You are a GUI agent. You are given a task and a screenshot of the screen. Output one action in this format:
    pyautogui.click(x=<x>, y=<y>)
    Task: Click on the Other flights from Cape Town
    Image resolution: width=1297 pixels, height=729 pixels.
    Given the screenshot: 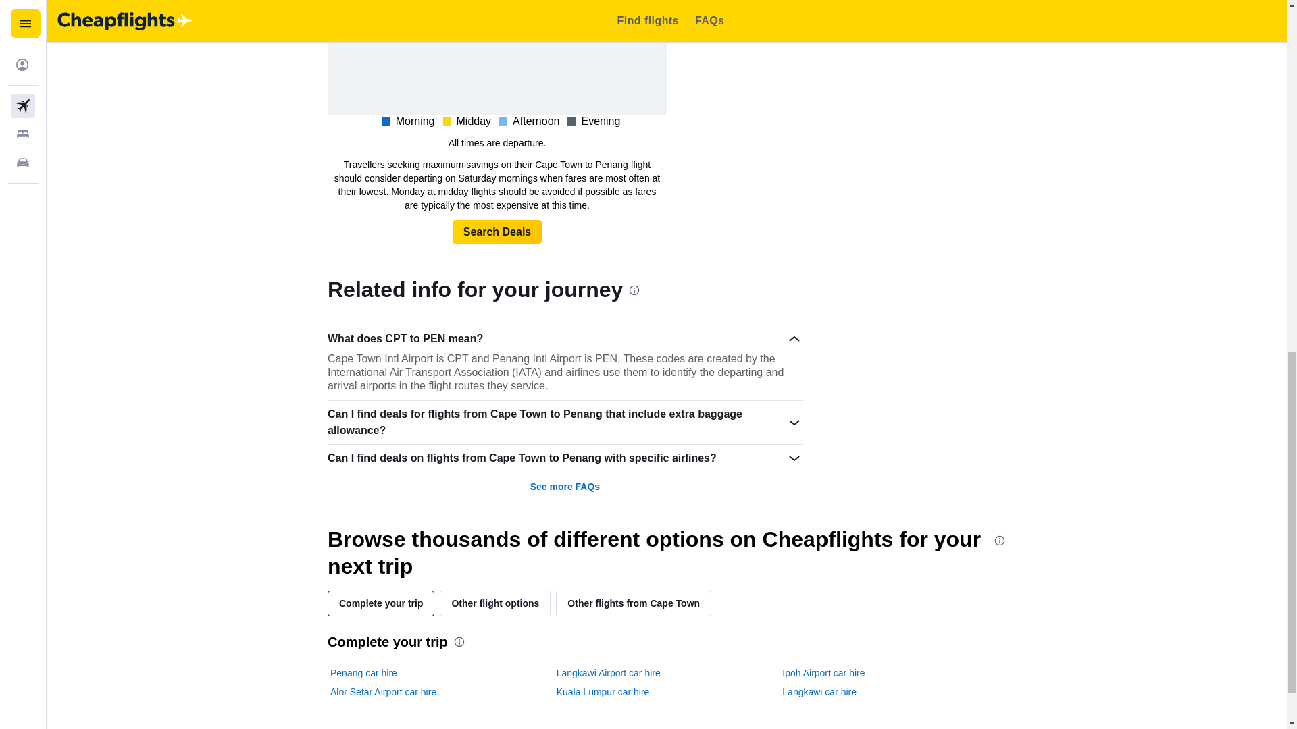 What is the action you would take?
    pyautogui.click(x=634, y=603)
    